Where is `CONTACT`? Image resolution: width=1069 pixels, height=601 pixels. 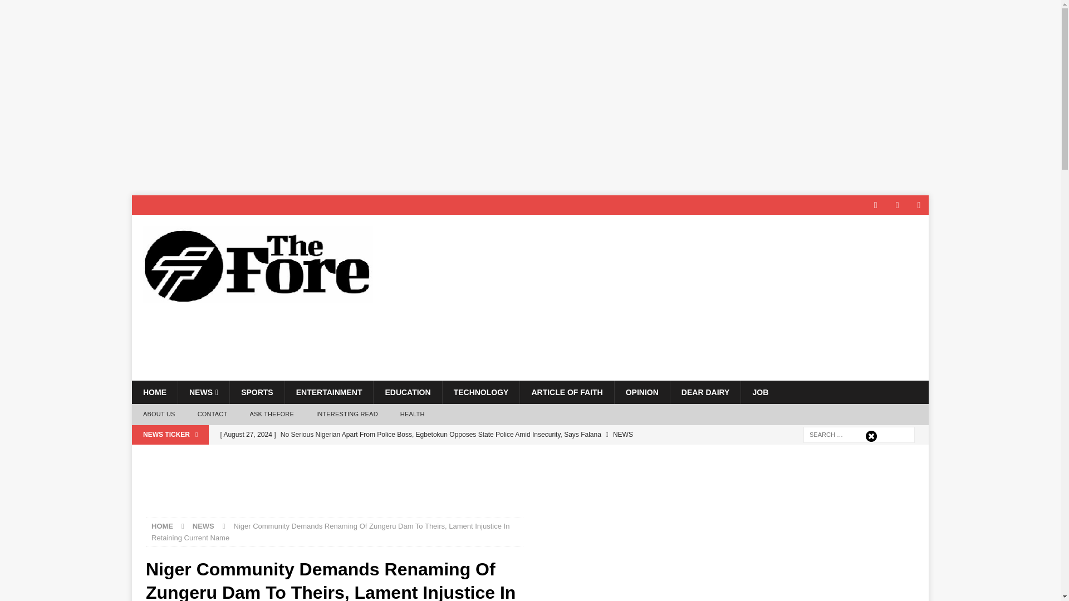 CONTACT is located at coordinates (212, 414).